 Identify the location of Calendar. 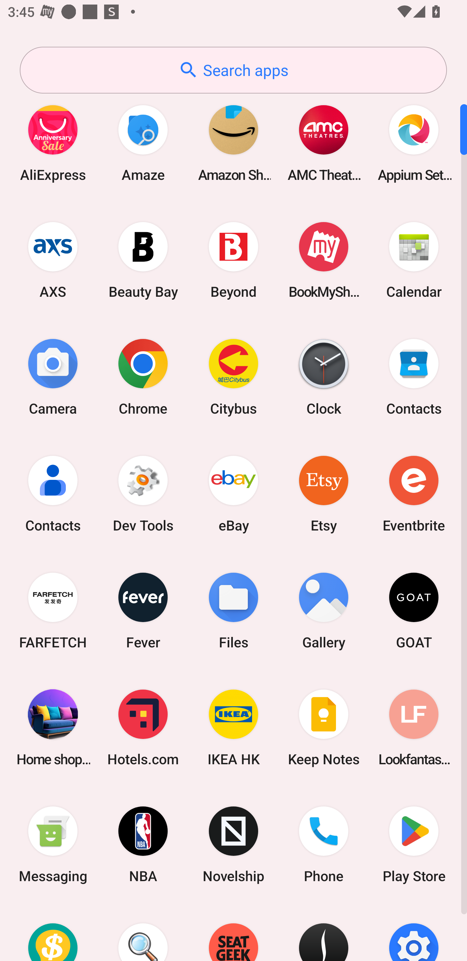
(414, 260).